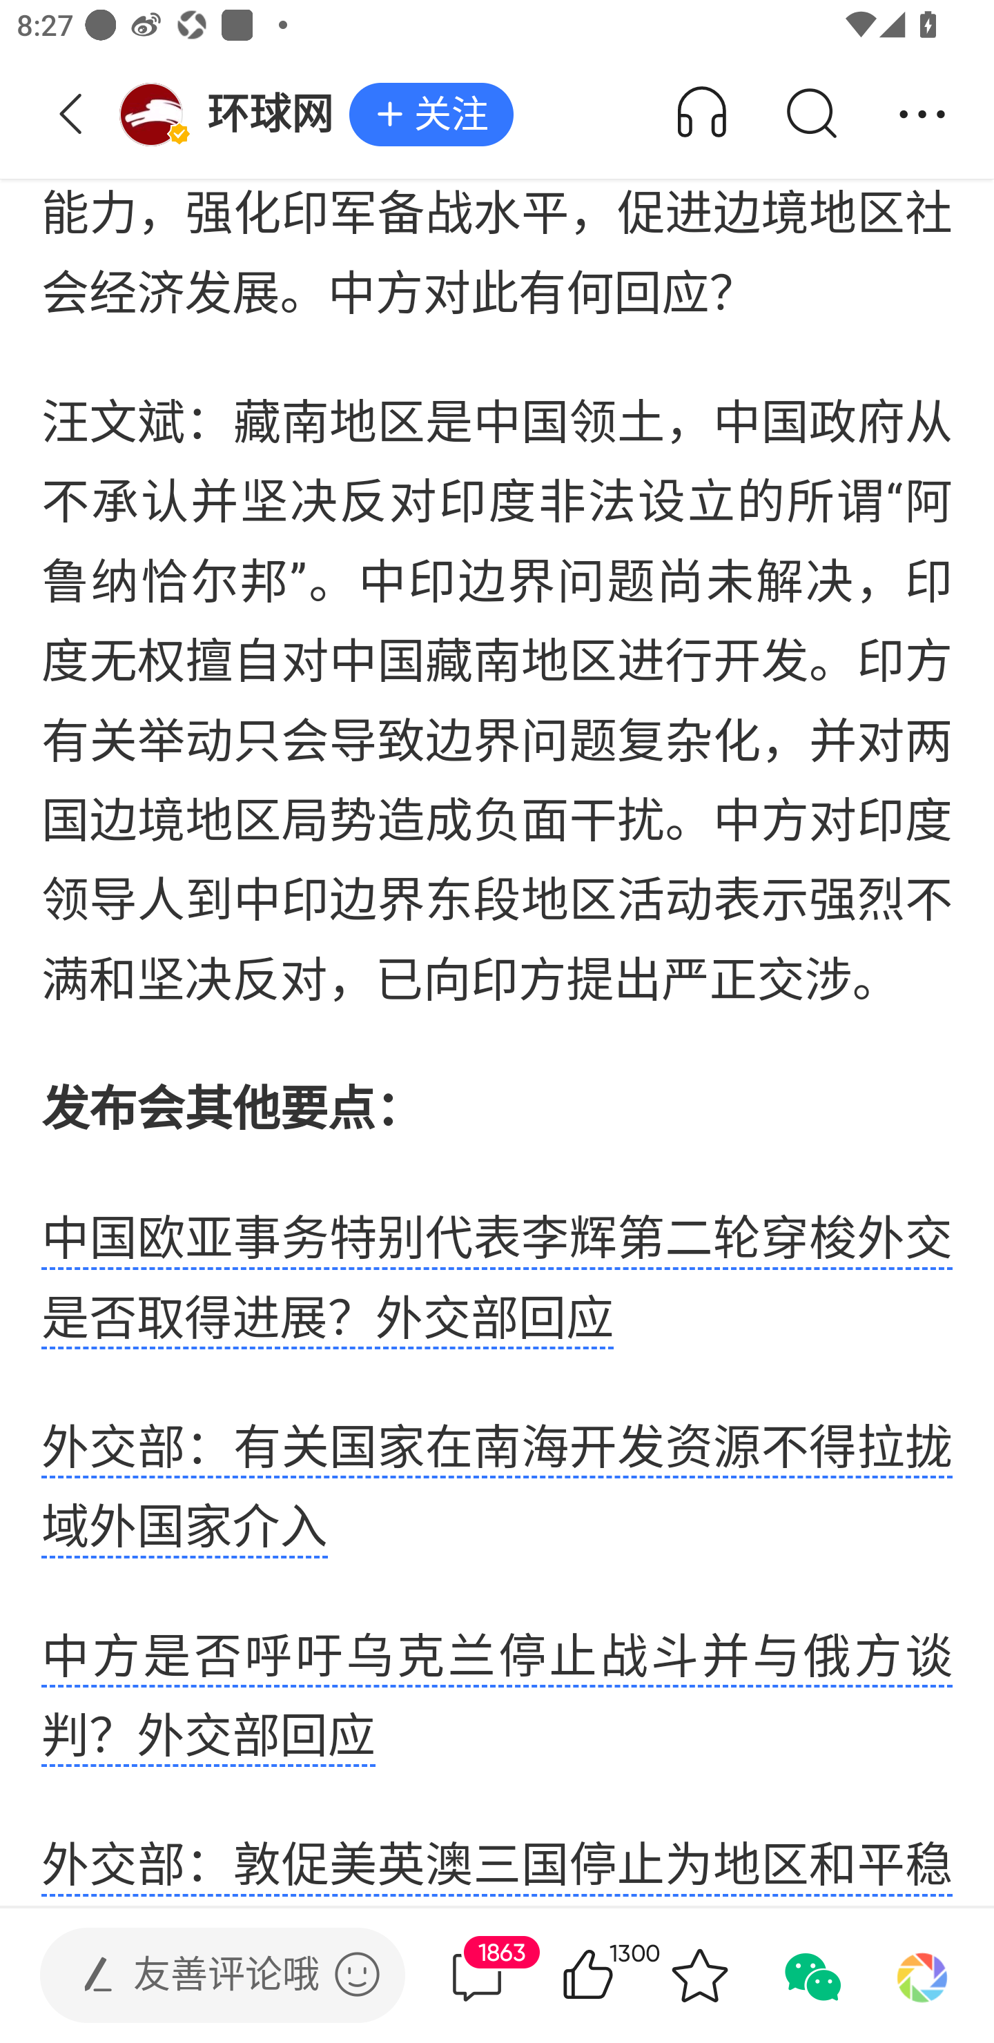 This screenshot has width=994, height=2043. Describe the element at coordinates (431, 115) in the screenshot. I see ` 关注` at that location.